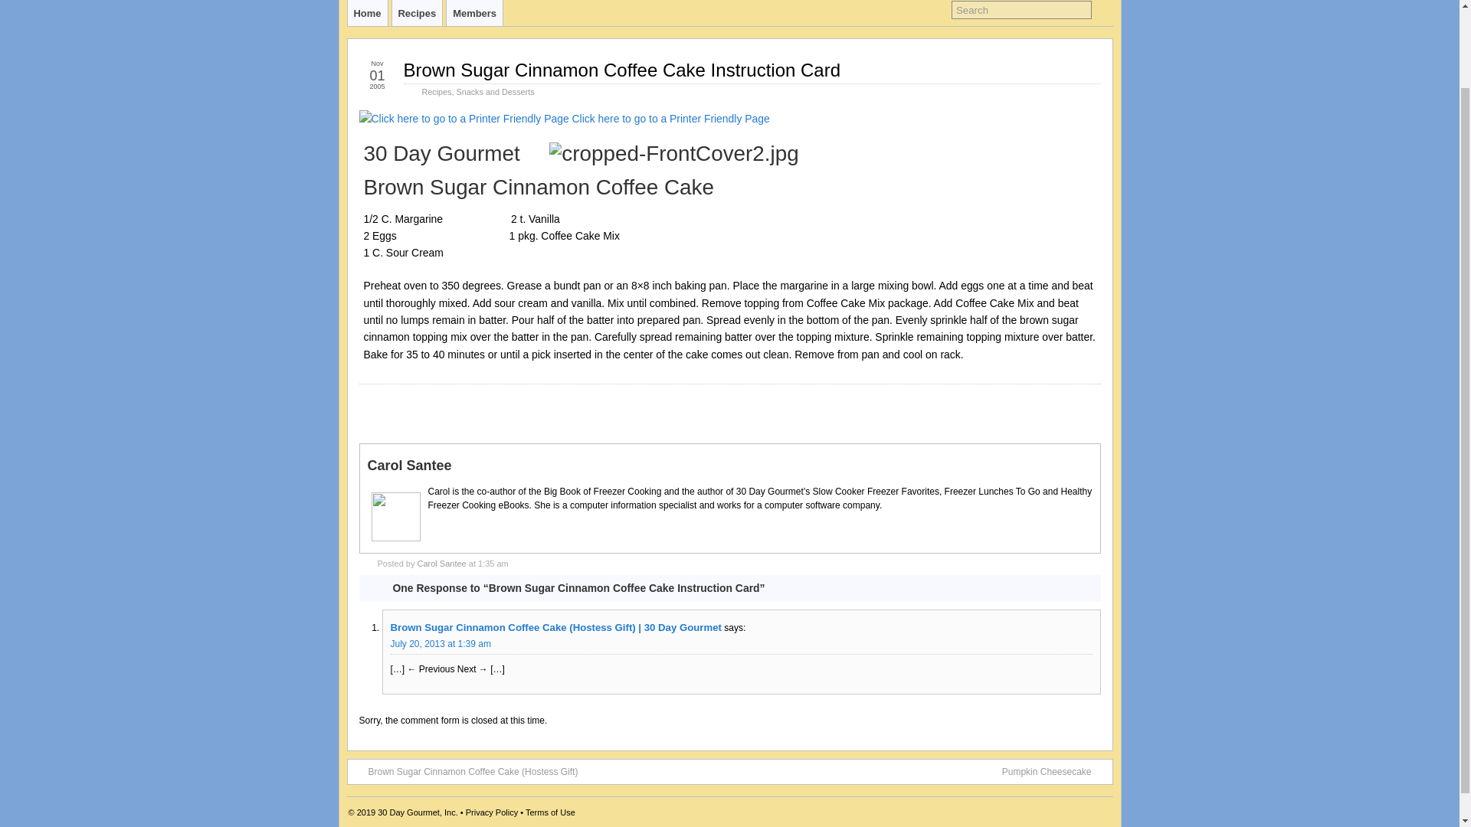 This screenshot has width=1471, height=827. Describe the element at coordinates (368, 12) in the screenshot. I see `Home` at that location.